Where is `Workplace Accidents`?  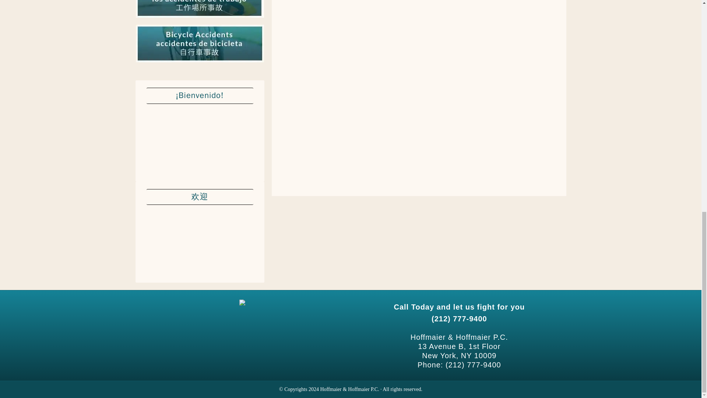 Workplace Accidents is located at coordinates (200, 18).